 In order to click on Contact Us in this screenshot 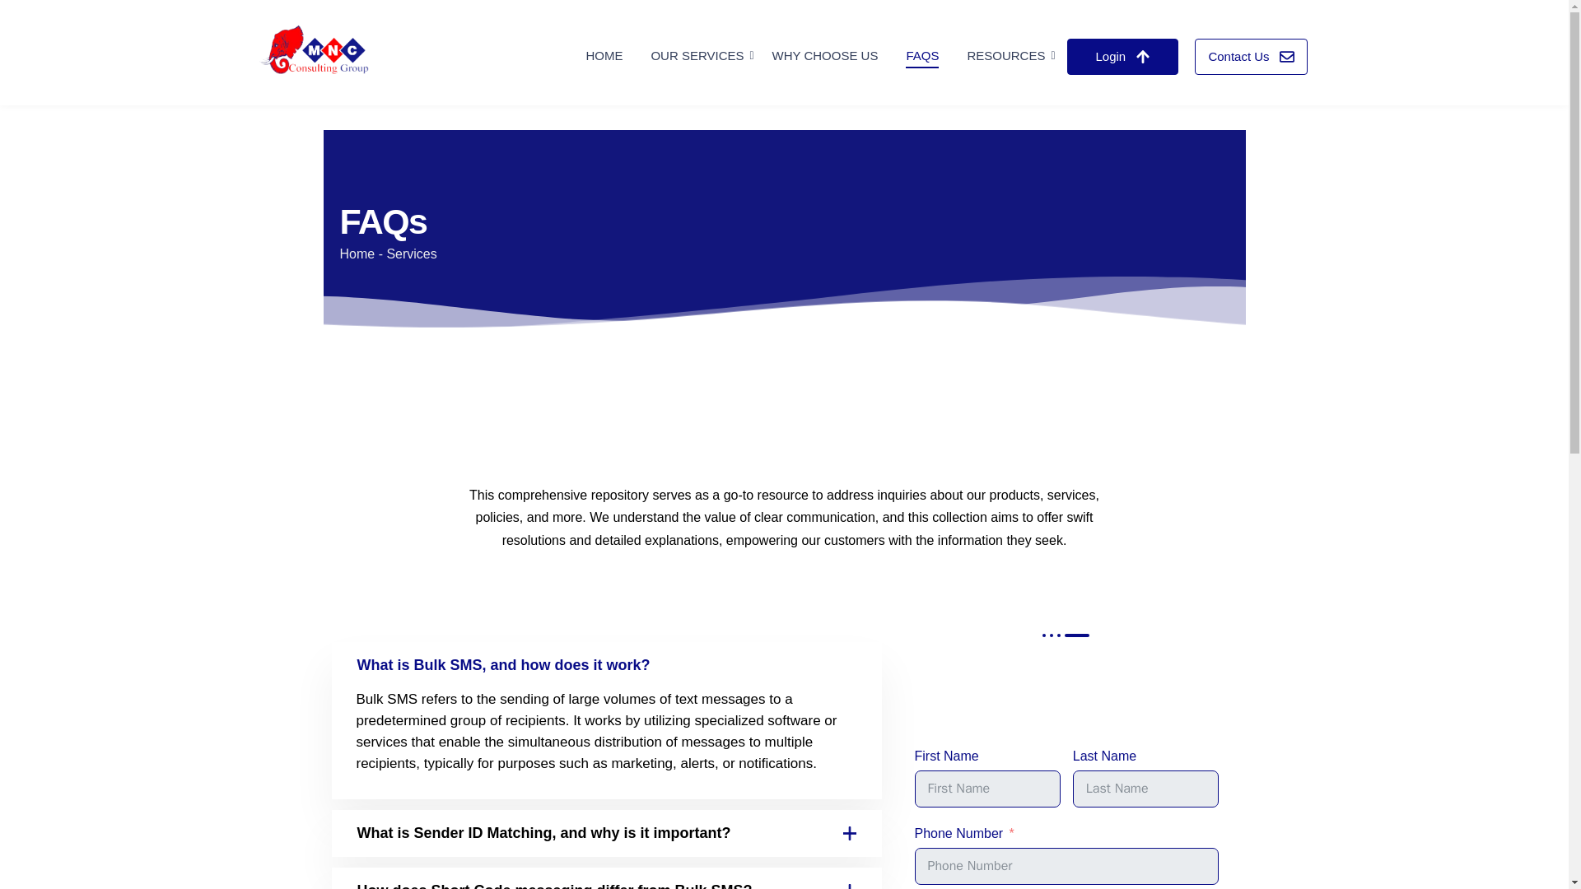, I will do `click(1251, 57)`.